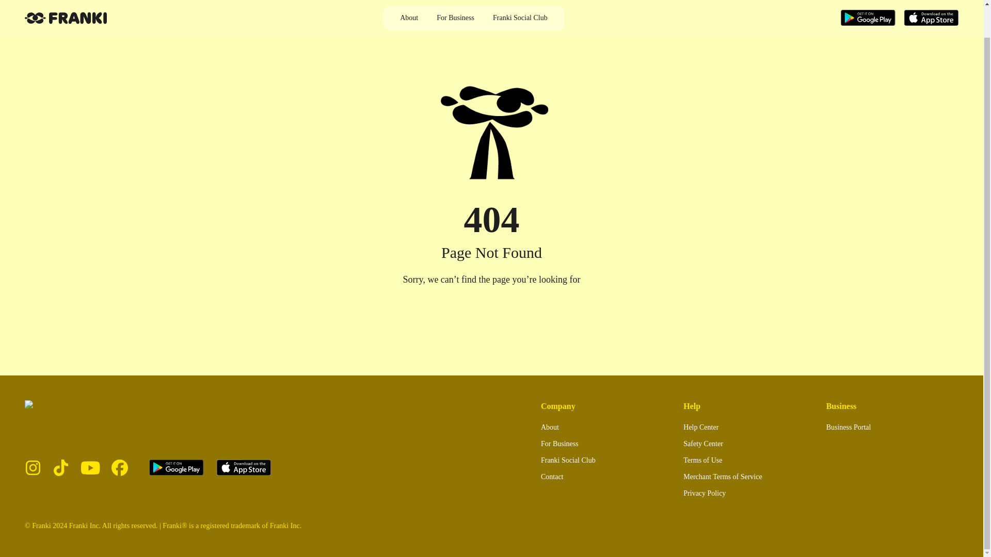  What do you see at coordinates (849, 427) in the screenshot?
I see `Business Portal` at bounding box center [849, 427].